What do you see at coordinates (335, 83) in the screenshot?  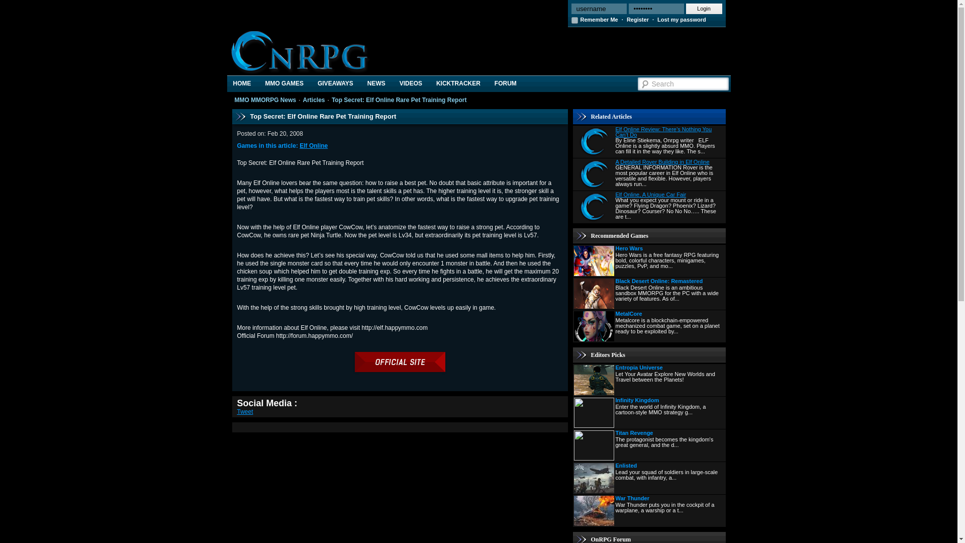 I see `GIVEAWAYS` at bounding box center [335, 83].